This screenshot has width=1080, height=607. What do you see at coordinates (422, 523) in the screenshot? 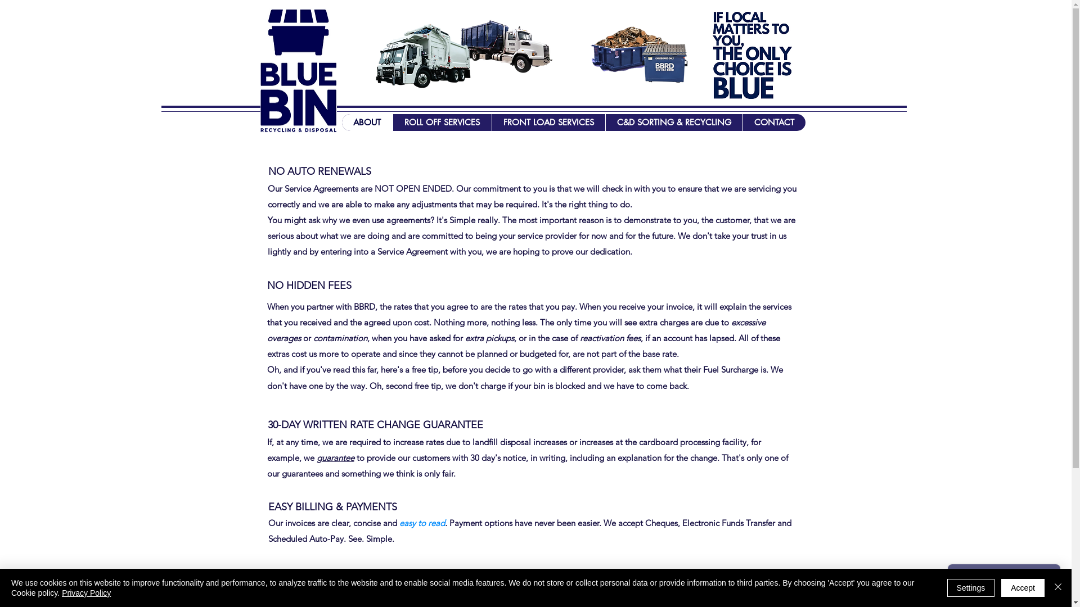
I see `easy to read` at bounding box center [422, 523].